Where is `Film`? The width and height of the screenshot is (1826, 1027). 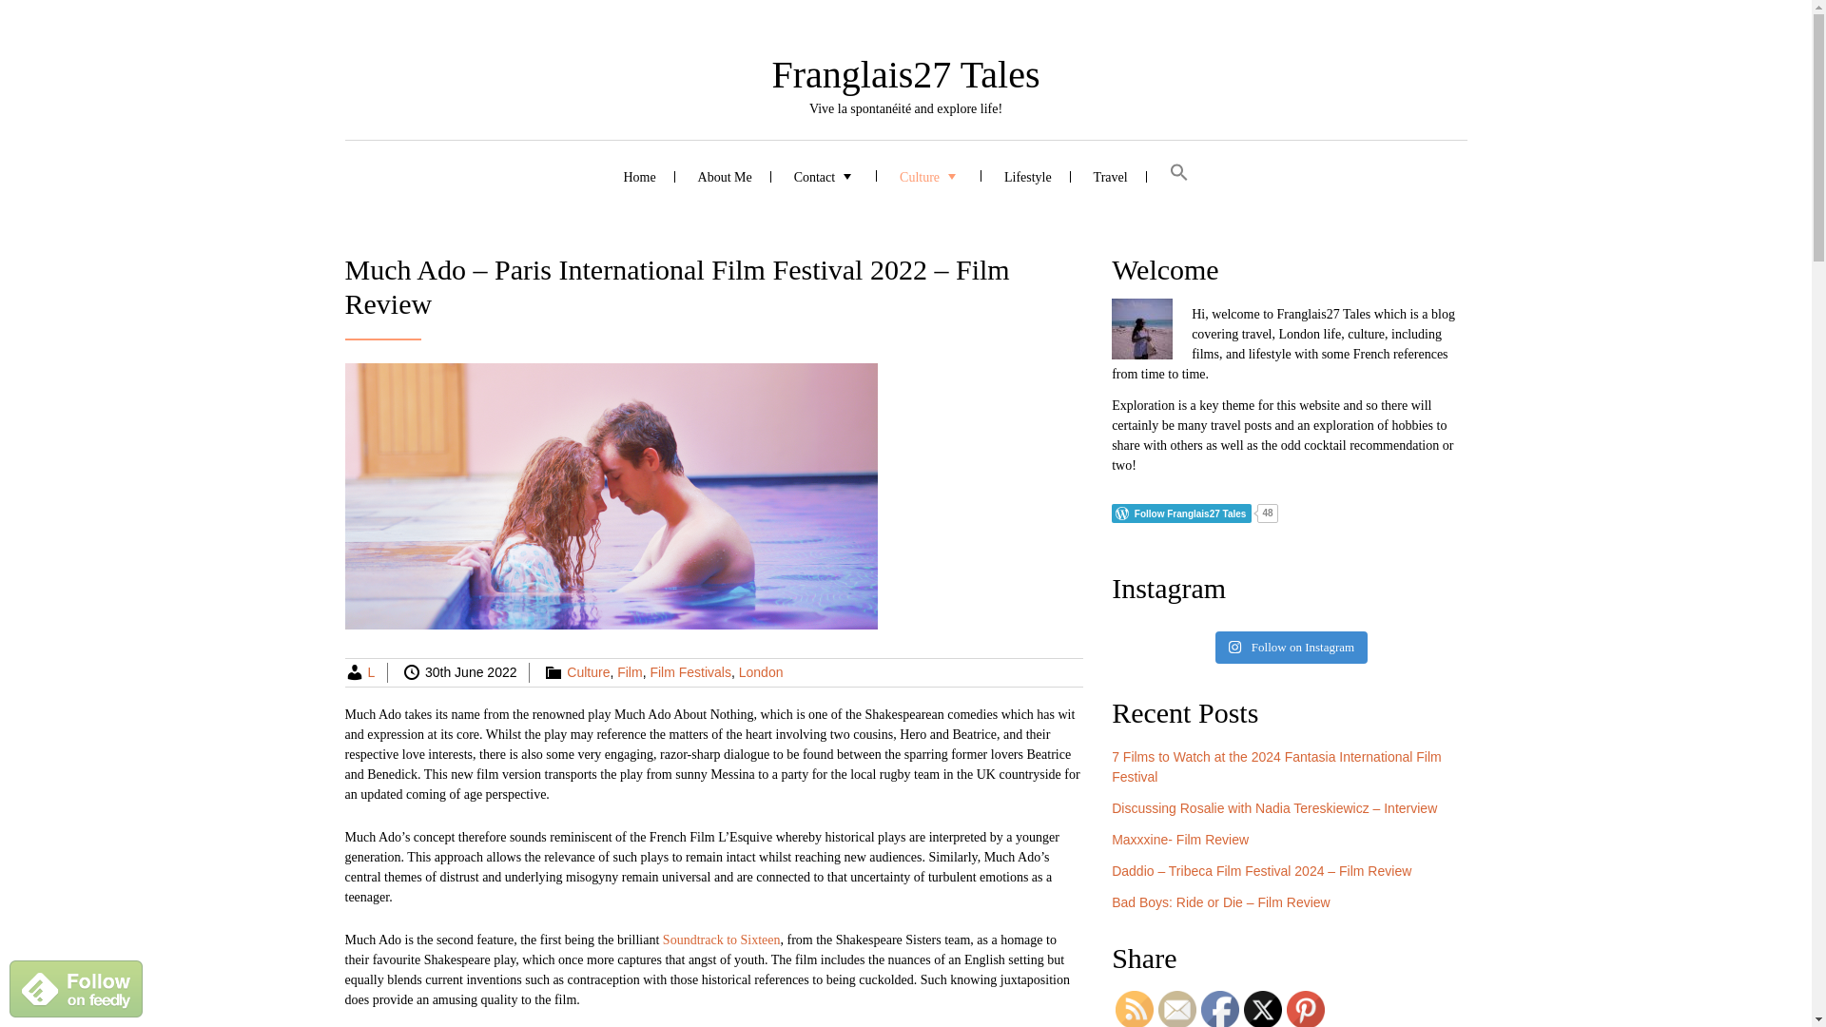
Film is located at coordinates (630, 671).